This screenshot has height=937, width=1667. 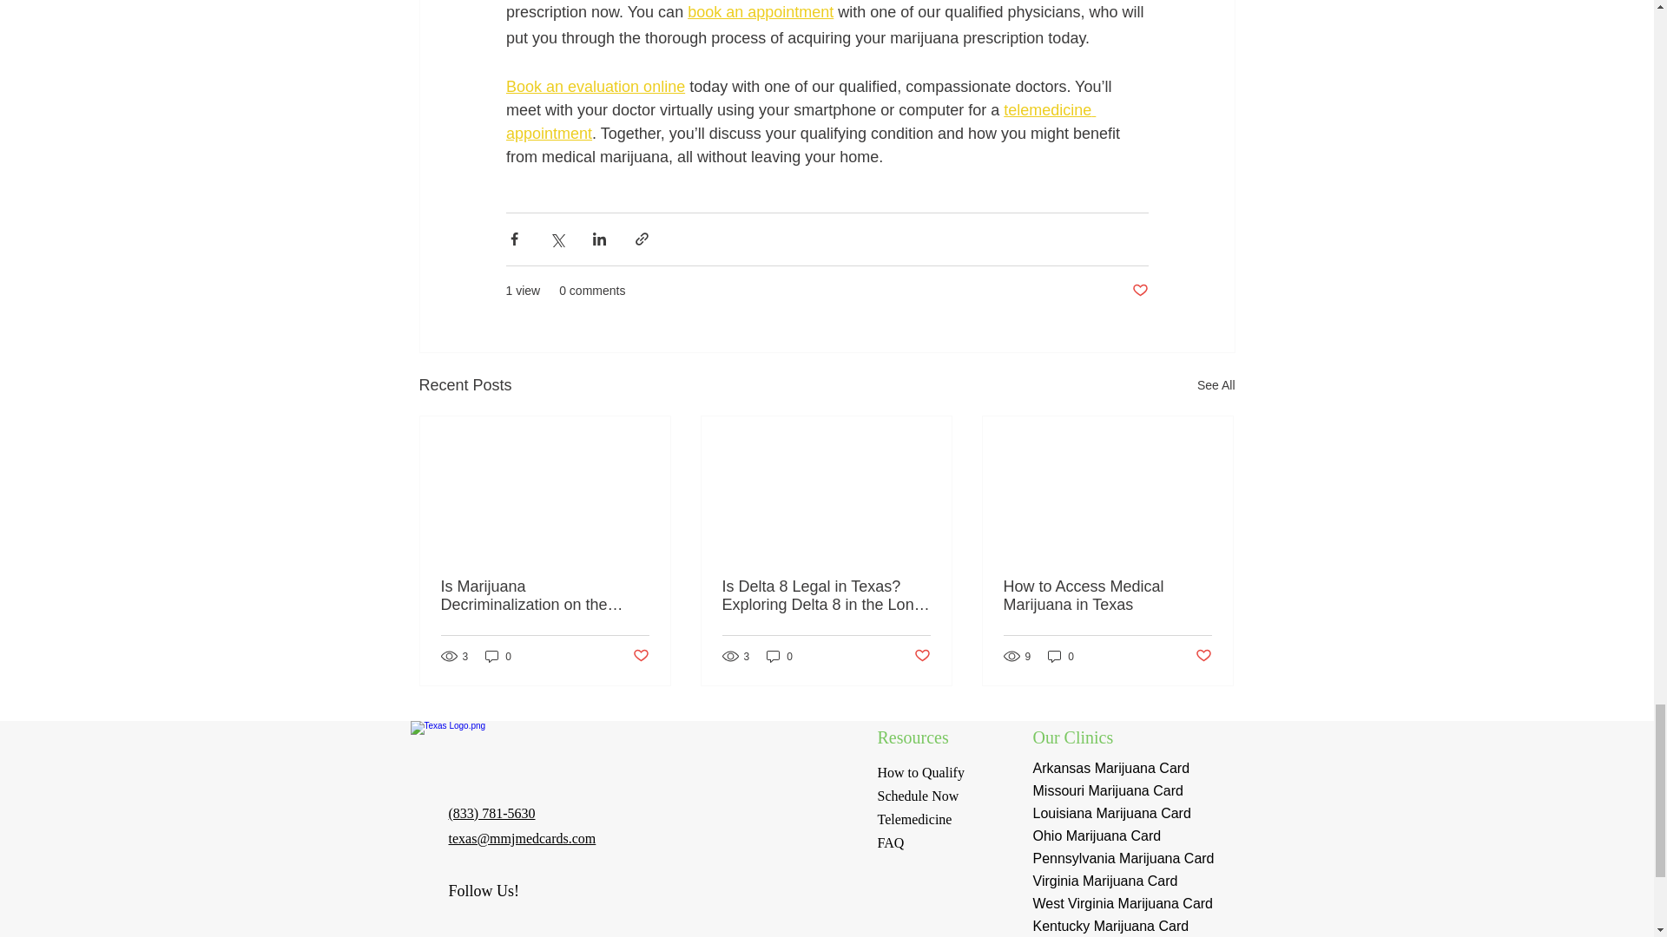 I want to click on See All, so click(x=1216, y=385).